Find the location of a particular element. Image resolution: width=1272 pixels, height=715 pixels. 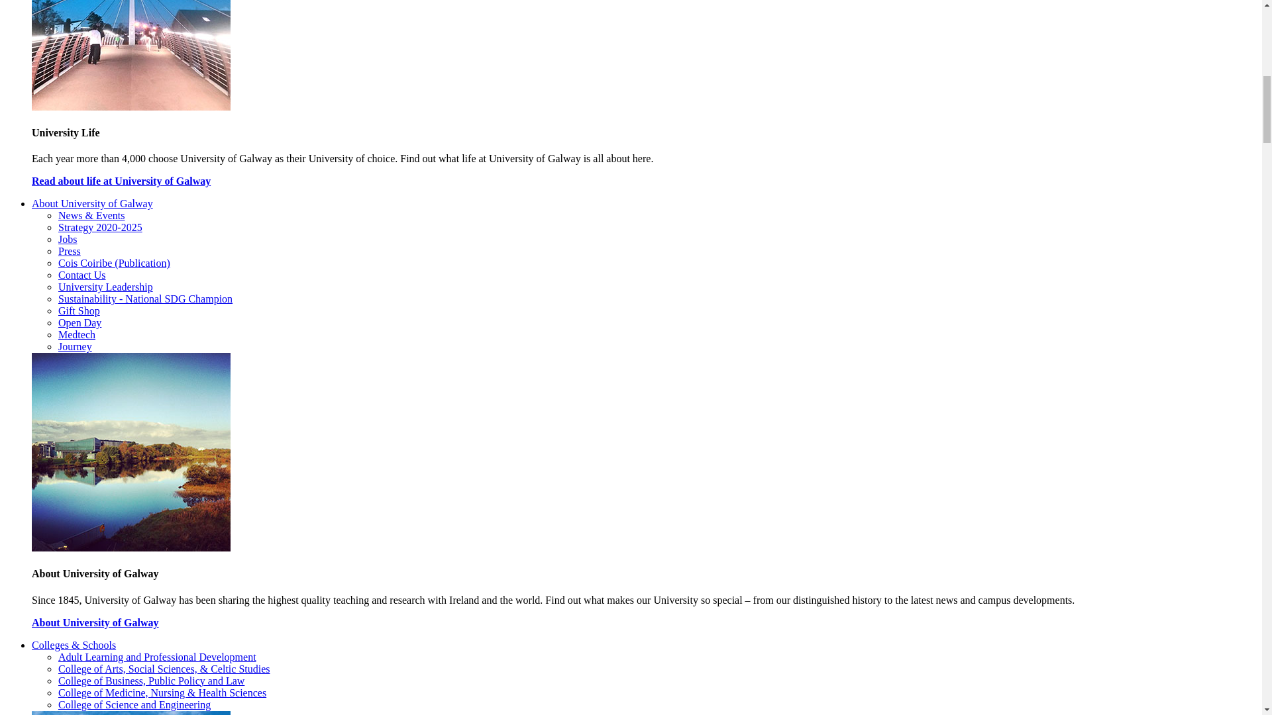

Sustainability - National SDG Champion is located at coordinates (146, 299).